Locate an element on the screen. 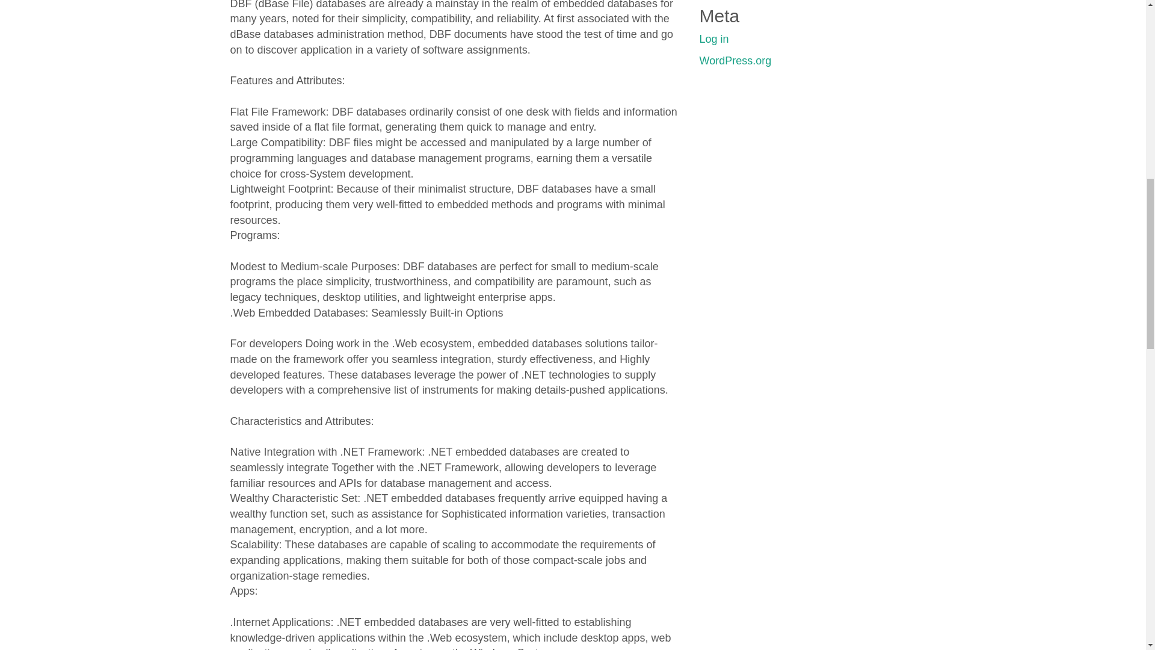  Log in is located at coordinates (713, 39).